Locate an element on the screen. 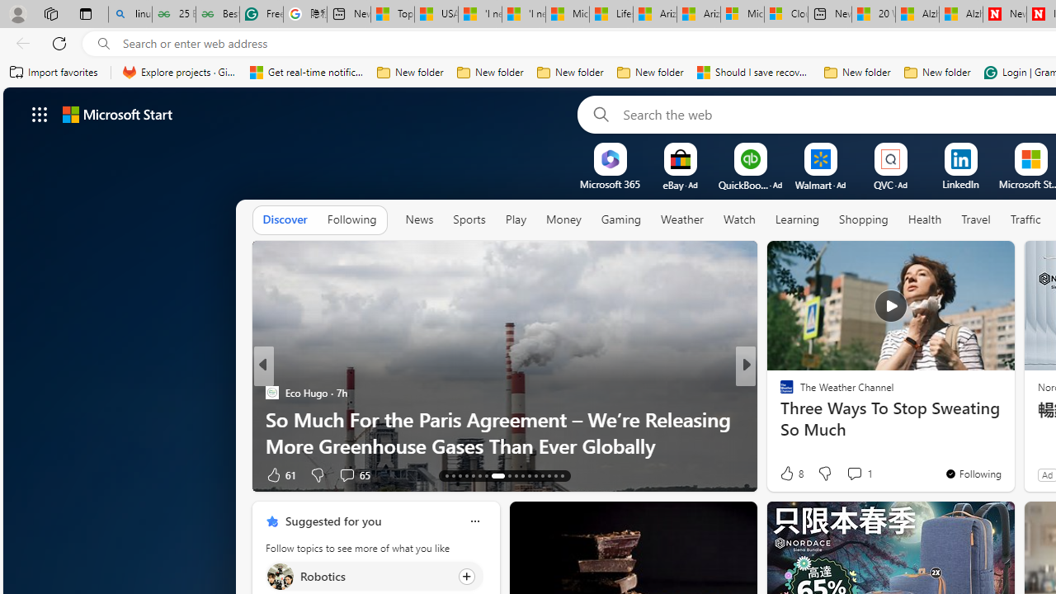 The width and height of the screenshot is (1056, 594). View comments 10 Comment is located at coordinates (868, 474).